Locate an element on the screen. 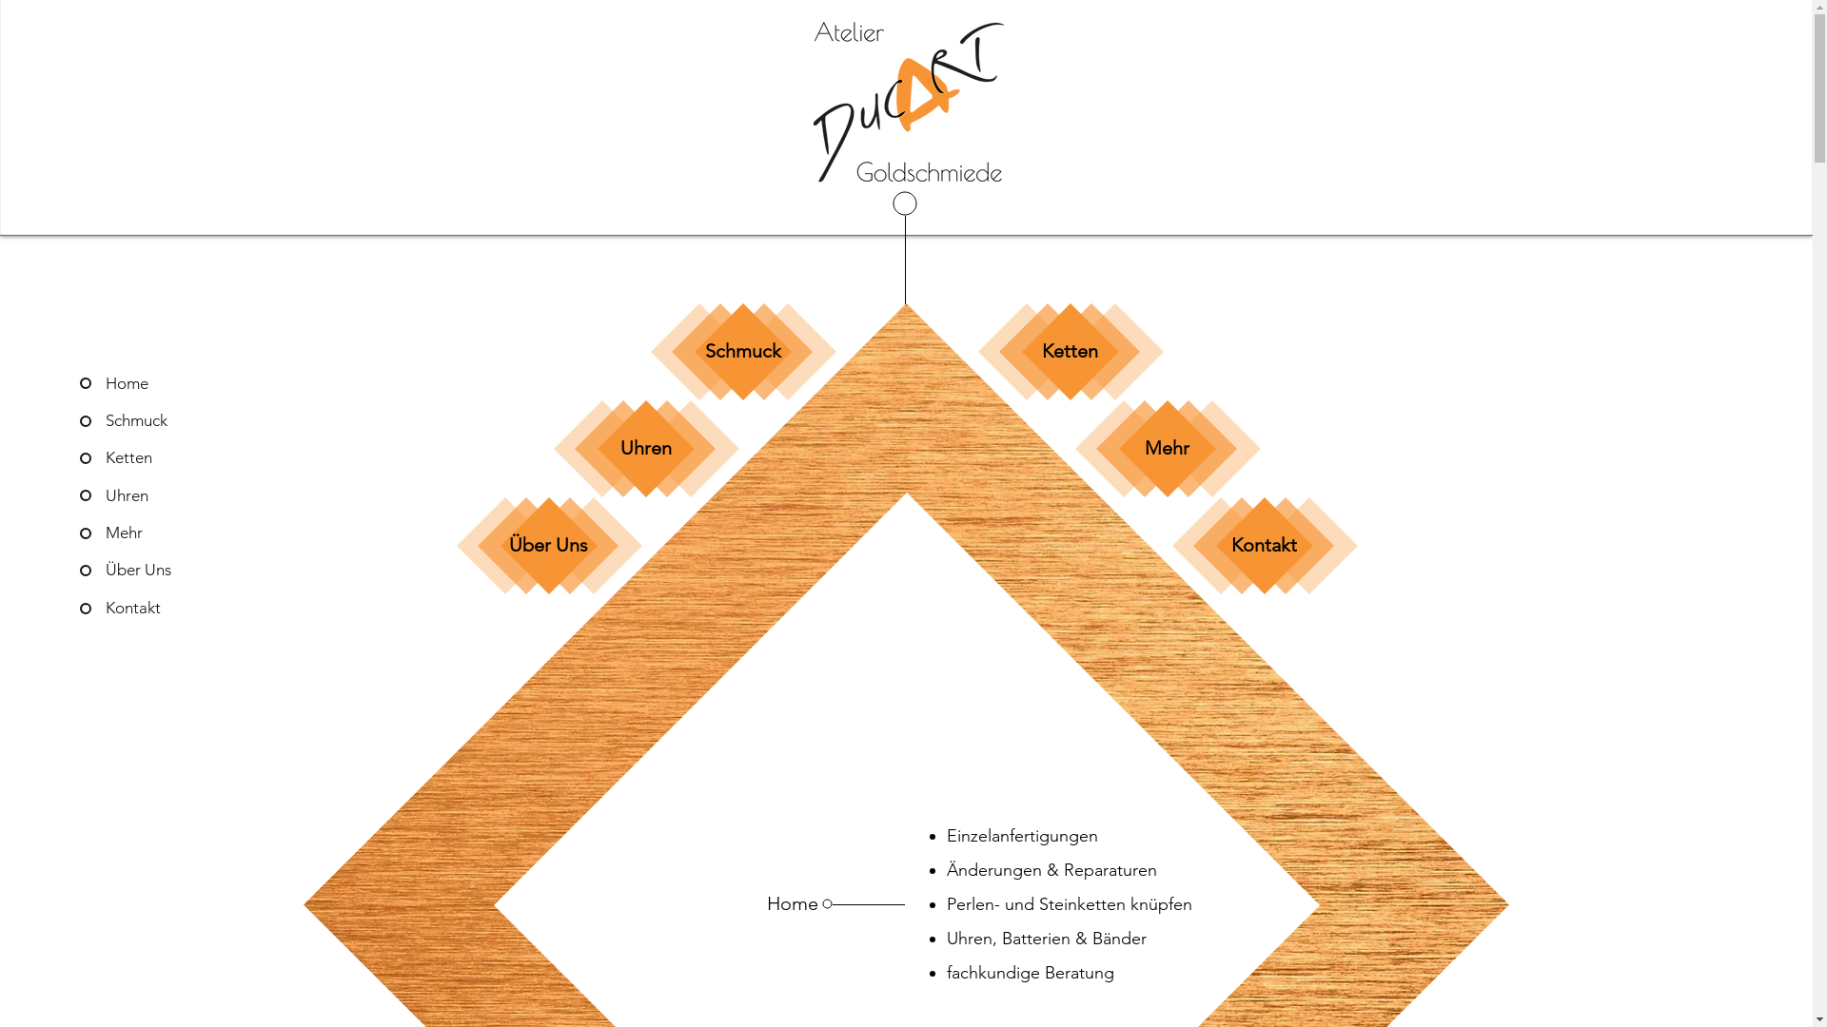 The height and width of the screenshot is (1027, 1827). Uhren is located at coordinates (185, 496).